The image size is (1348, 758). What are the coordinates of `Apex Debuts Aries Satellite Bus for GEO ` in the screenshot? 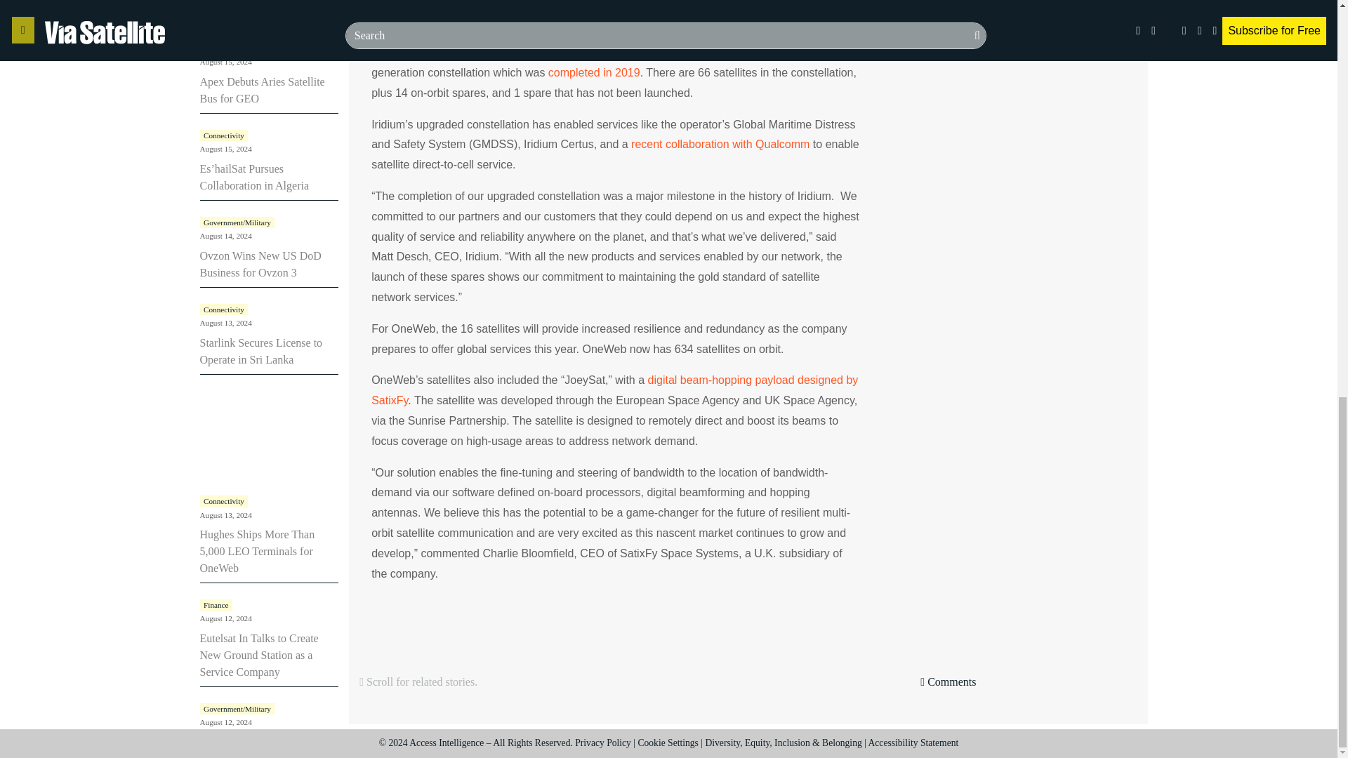 It's located at (262, 90).